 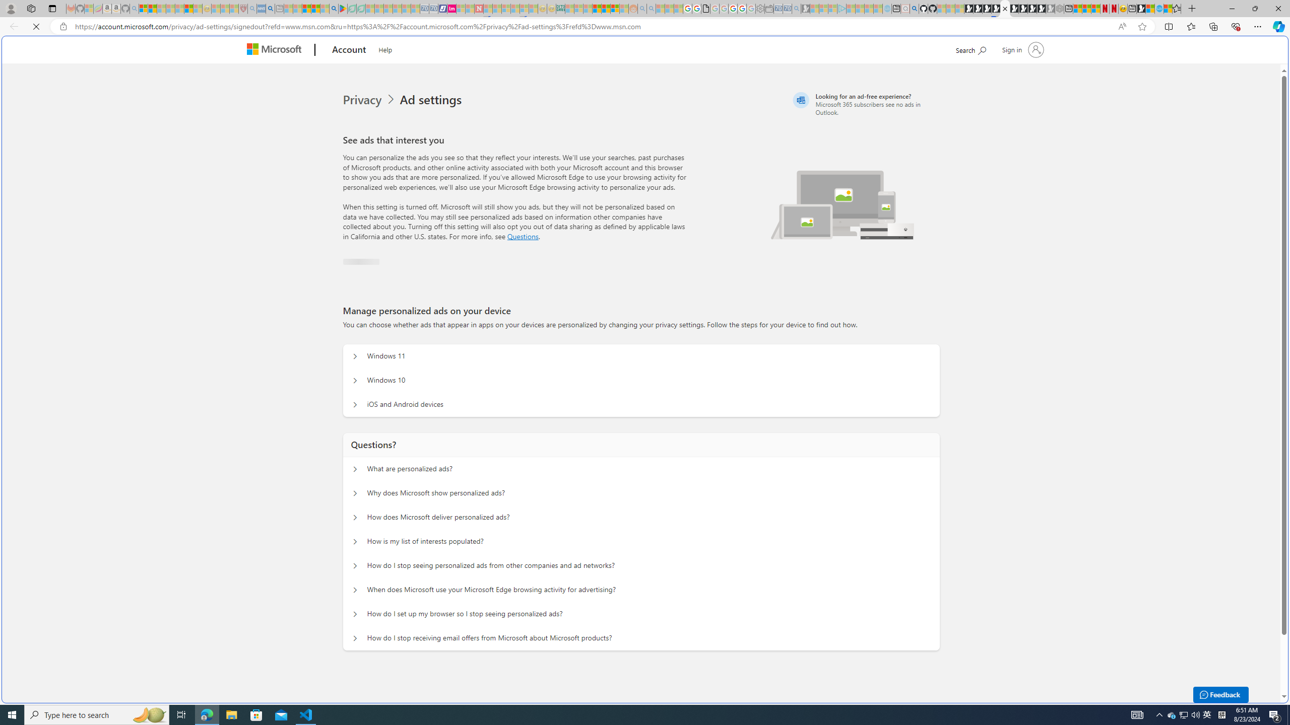 What do you see at coordinates (768, 9) in the screenshot?
I see `Wallet - Sleeping` at bounding box center [768, 9].